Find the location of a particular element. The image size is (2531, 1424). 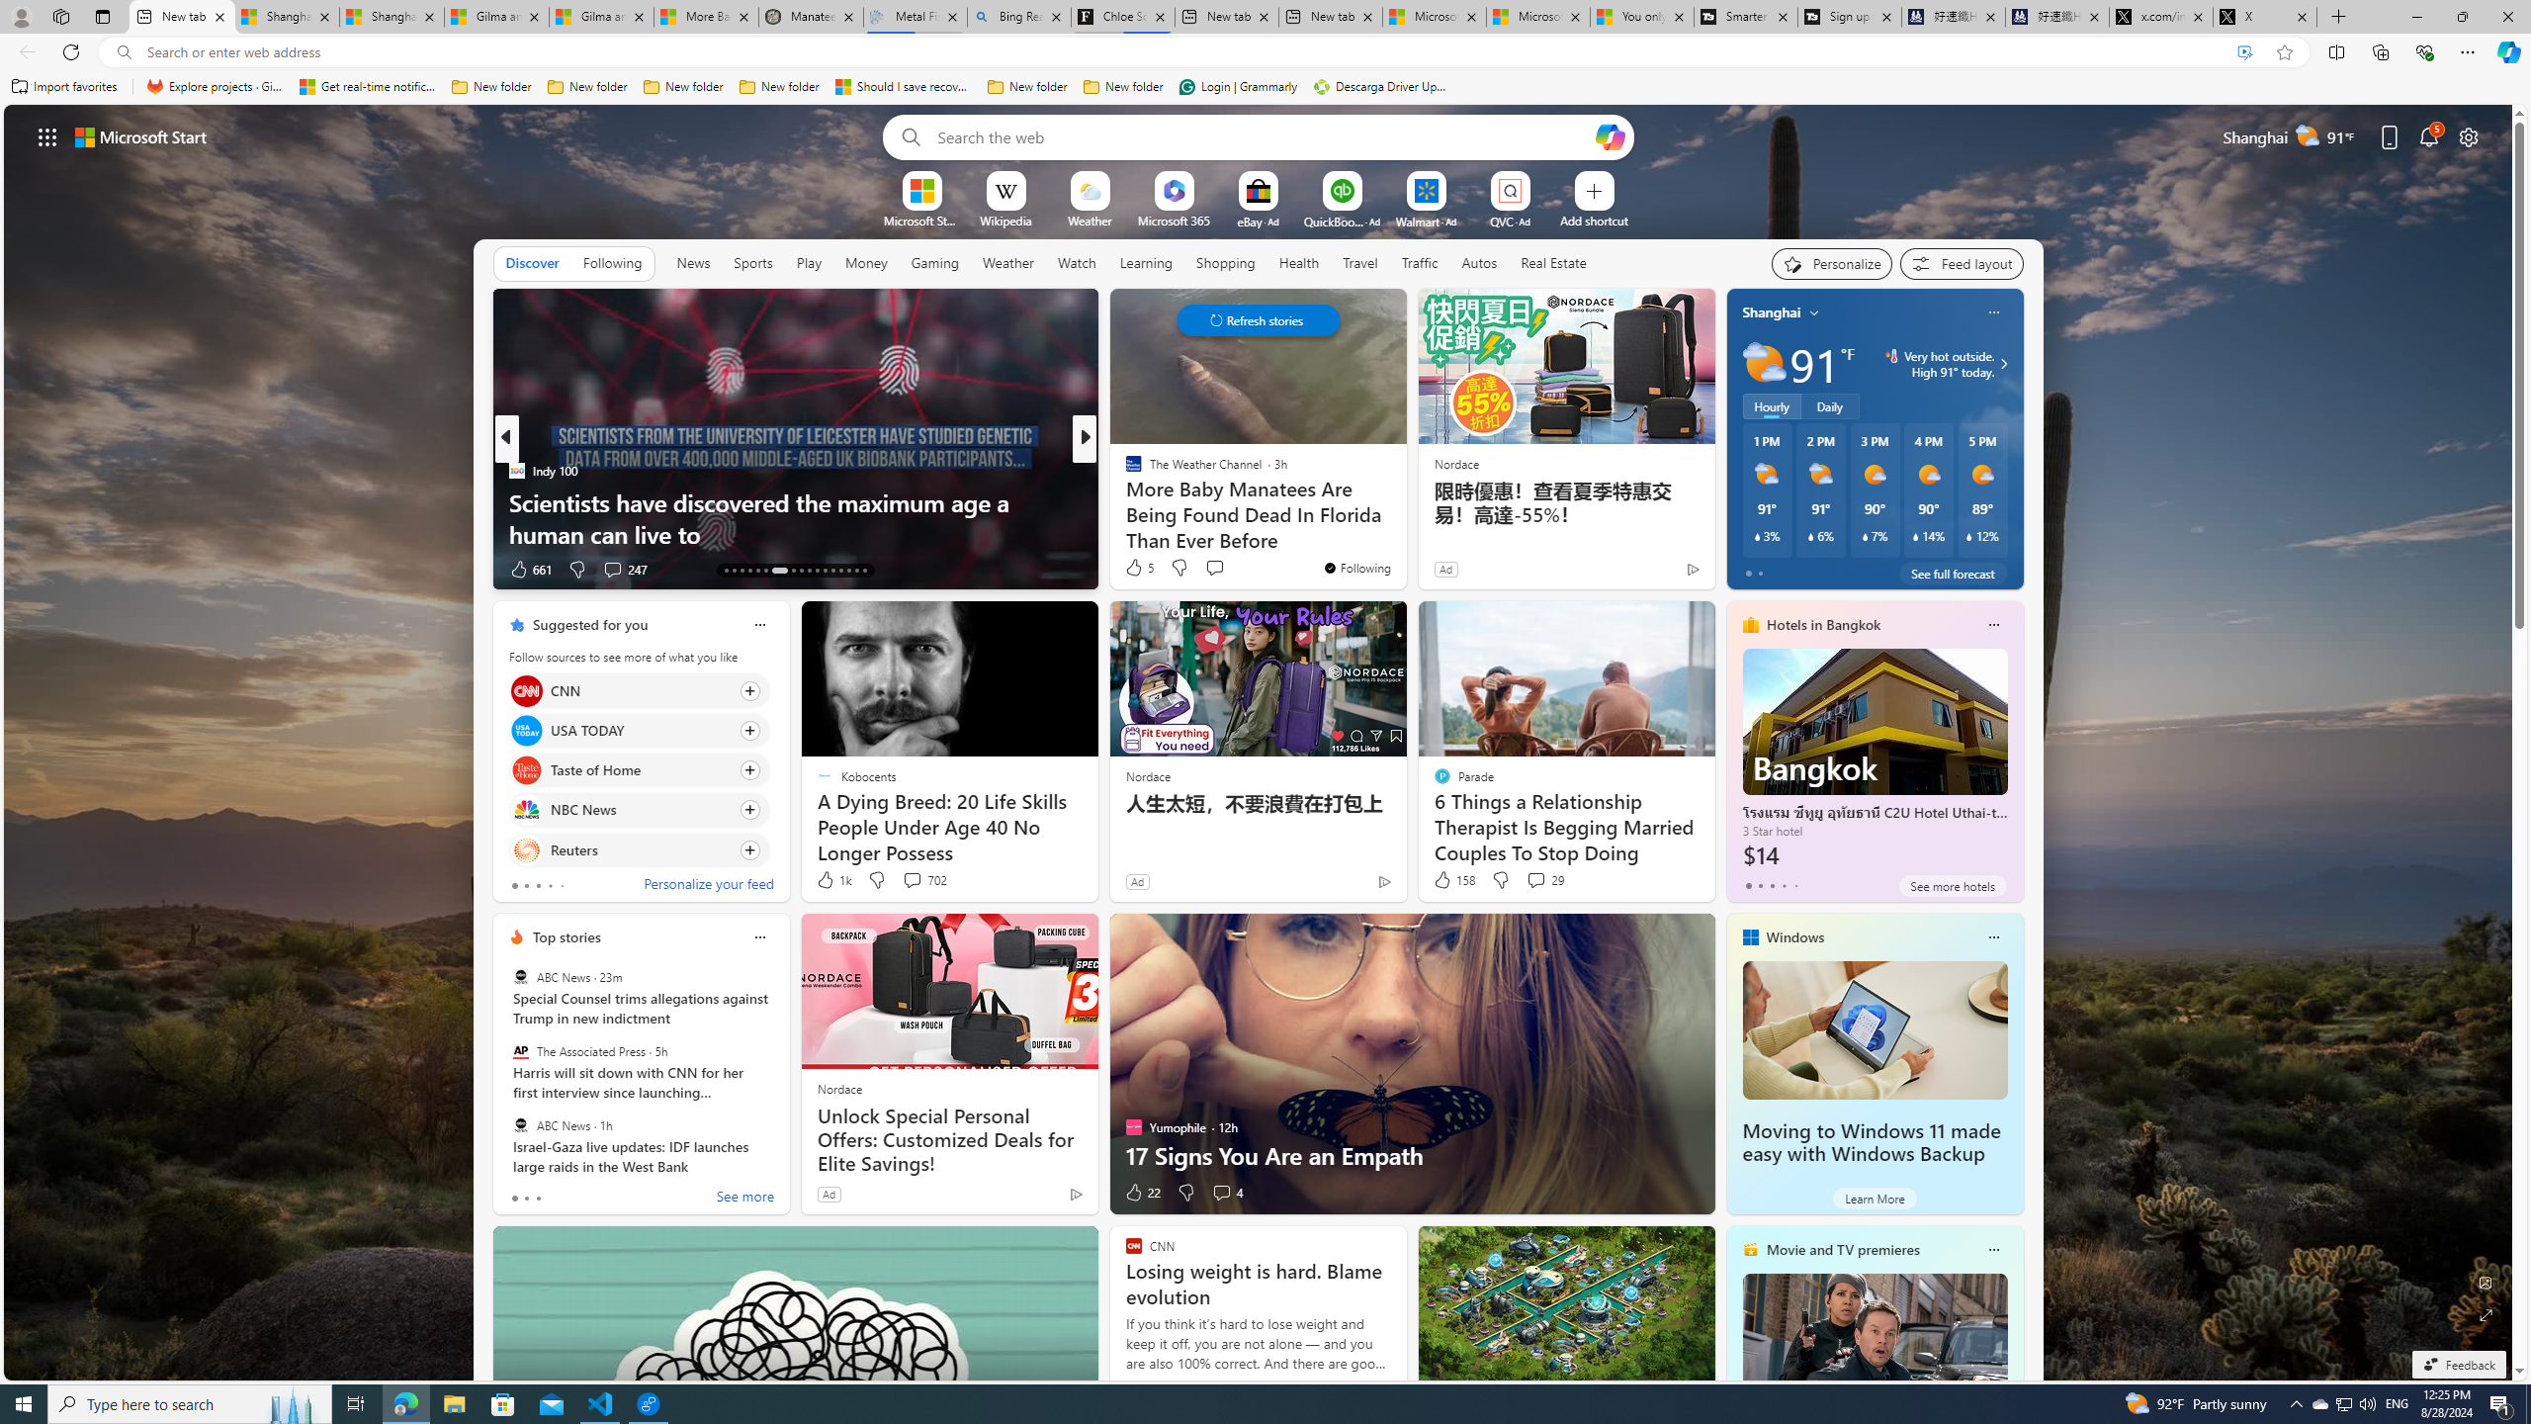

View comments 58 Comment is located at coordinates (12, 569).